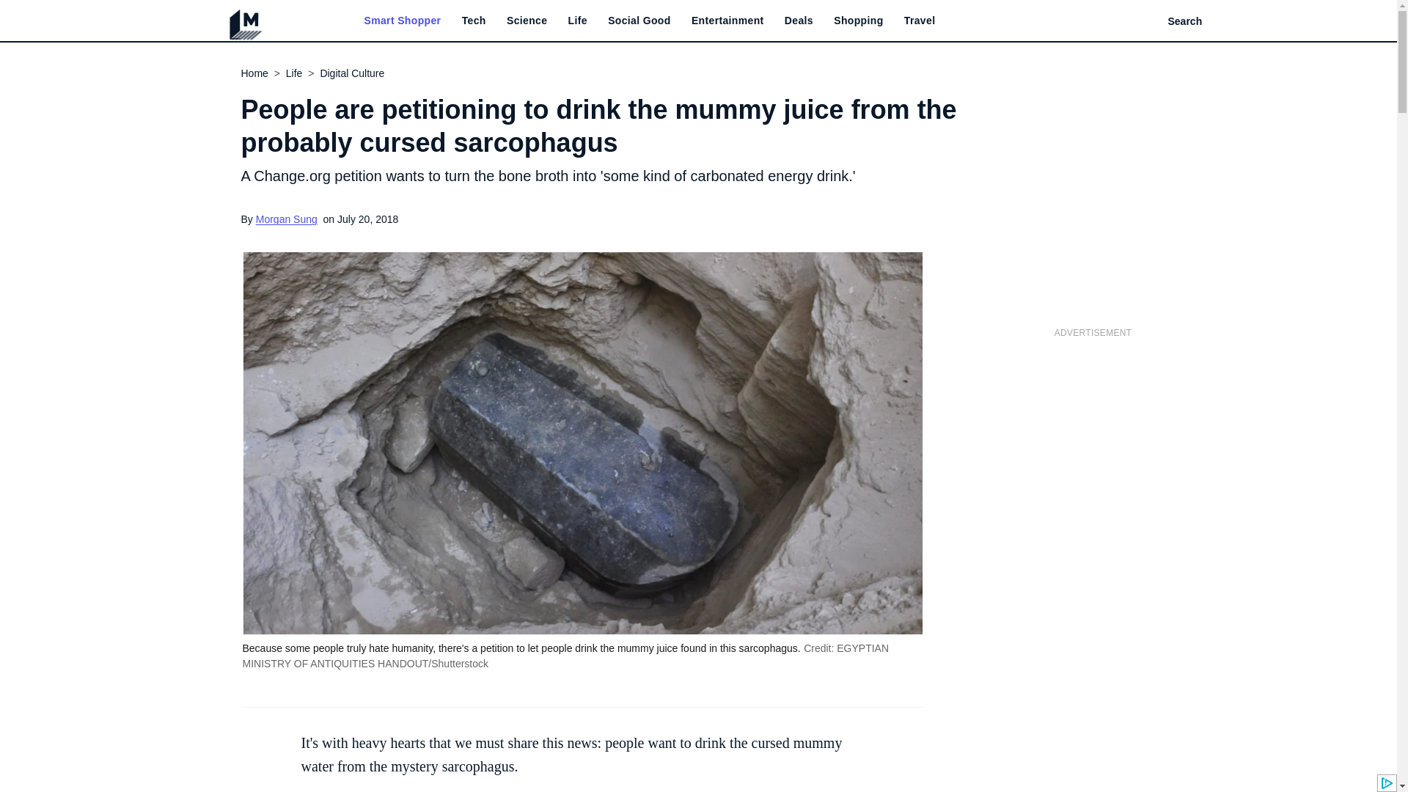 Image resolution: width=1408 pixels, height=792 pixels. What do you see at coordinates (639, 21) in the screenshot?
I see `Social Good` at bounding box center [639, 21].